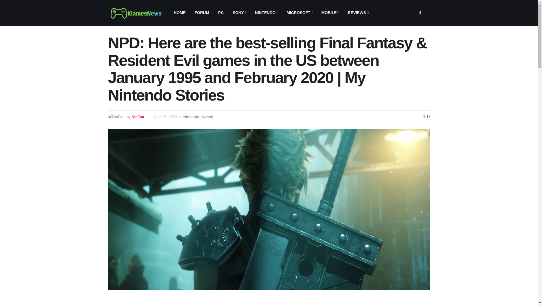 The image size is (542, 305). I want to click on MICROSOFT, so click(299, 13).